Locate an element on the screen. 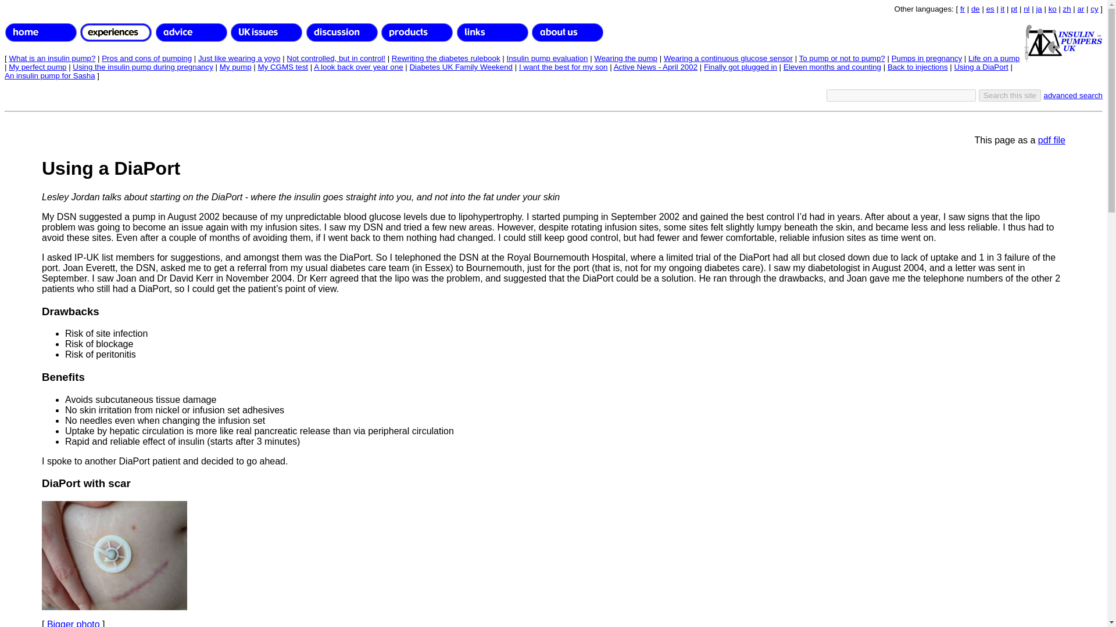 This screenshot has height=627, width=1116. Pumps in pregnancy is located at coordinates (927, 58).